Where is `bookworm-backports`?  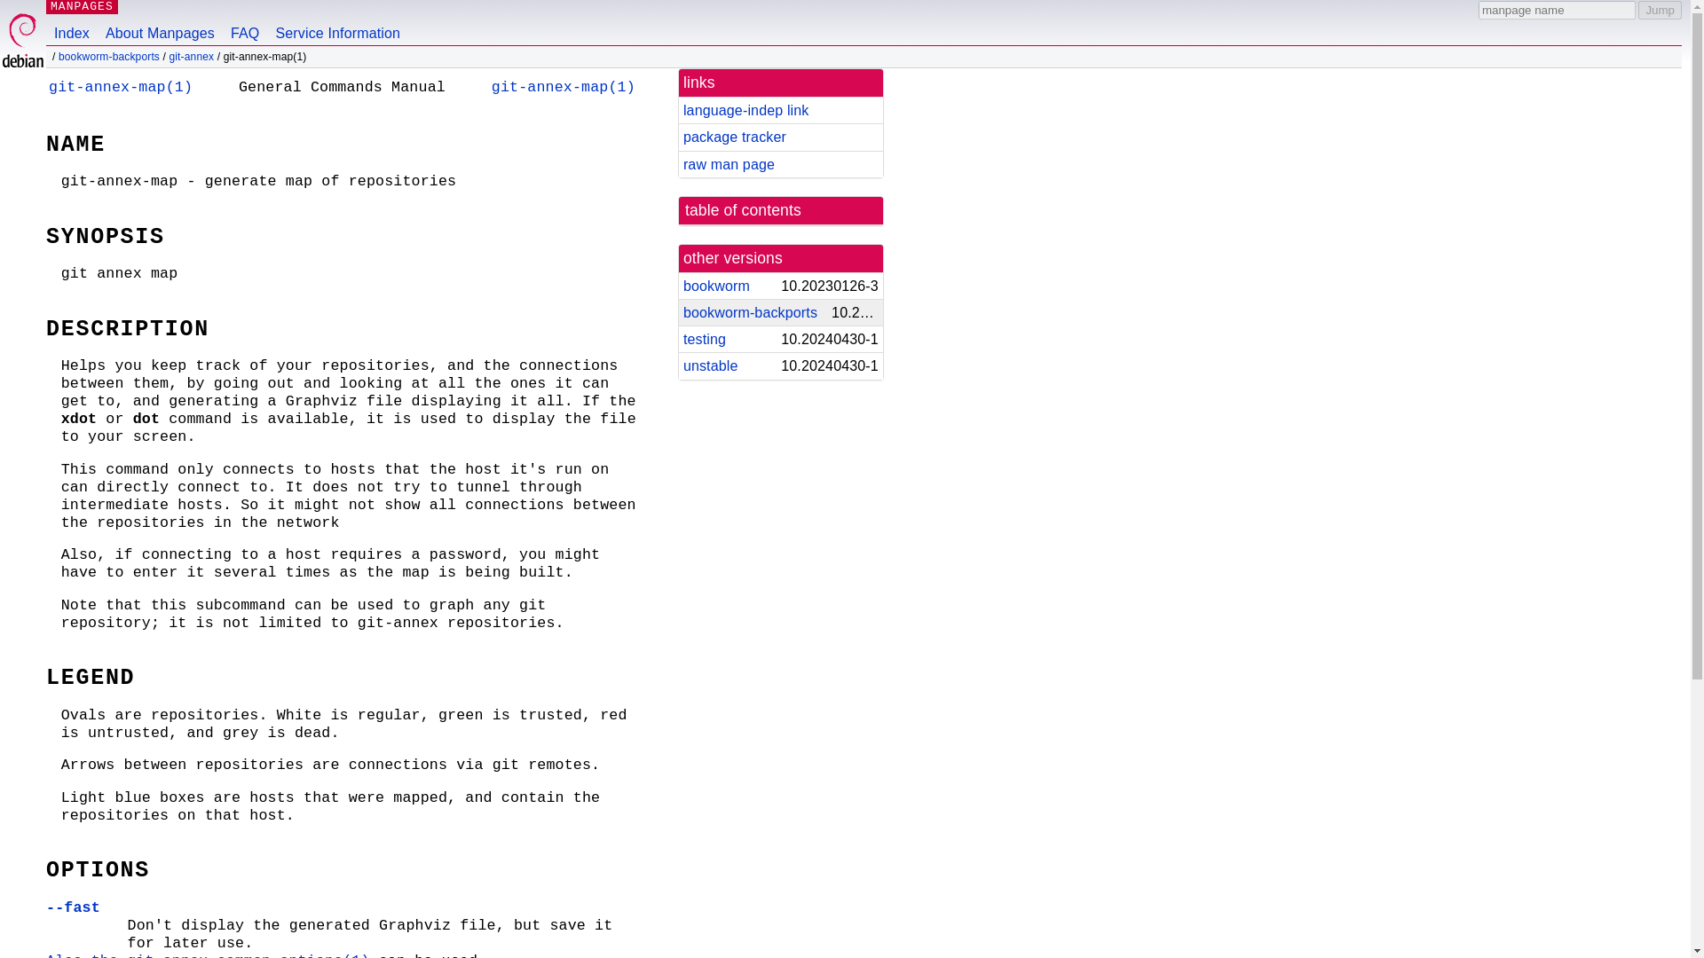 bookworm-backports is located at coordinates (750, 312).